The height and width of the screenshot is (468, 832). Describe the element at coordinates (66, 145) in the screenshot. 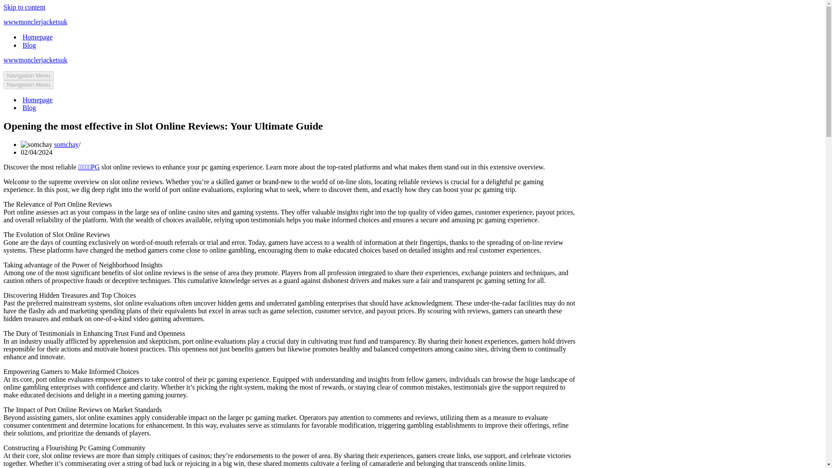

I see `Posts by somchay` at that location.